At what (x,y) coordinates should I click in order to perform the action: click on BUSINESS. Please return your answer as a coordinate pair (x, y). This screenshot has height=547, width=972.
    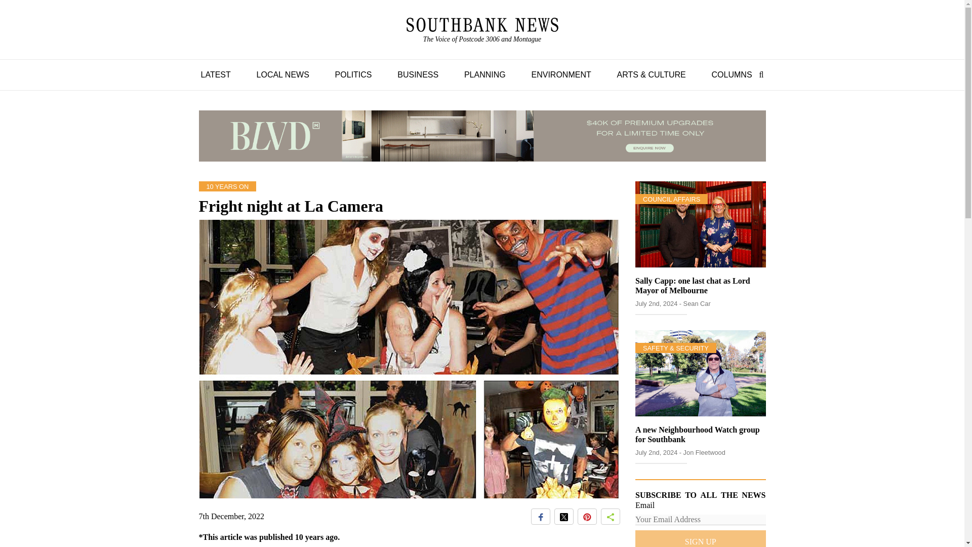
    Looking at the image, I should click on (418, 74).